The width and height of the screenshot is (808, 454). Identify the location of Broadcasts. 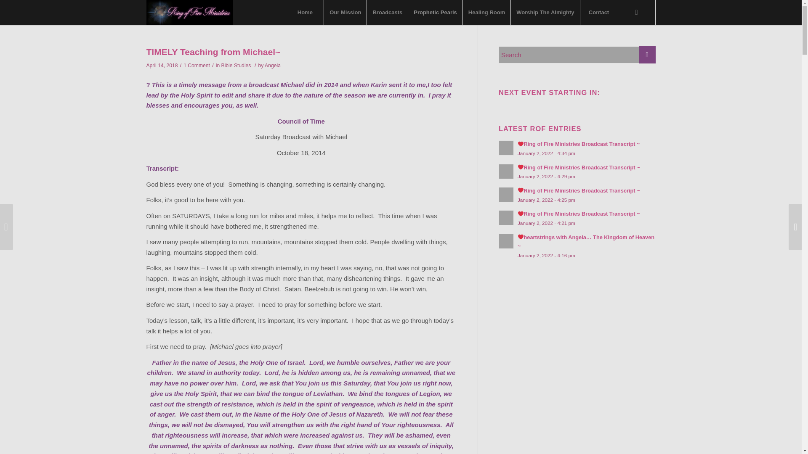
(387, 13).